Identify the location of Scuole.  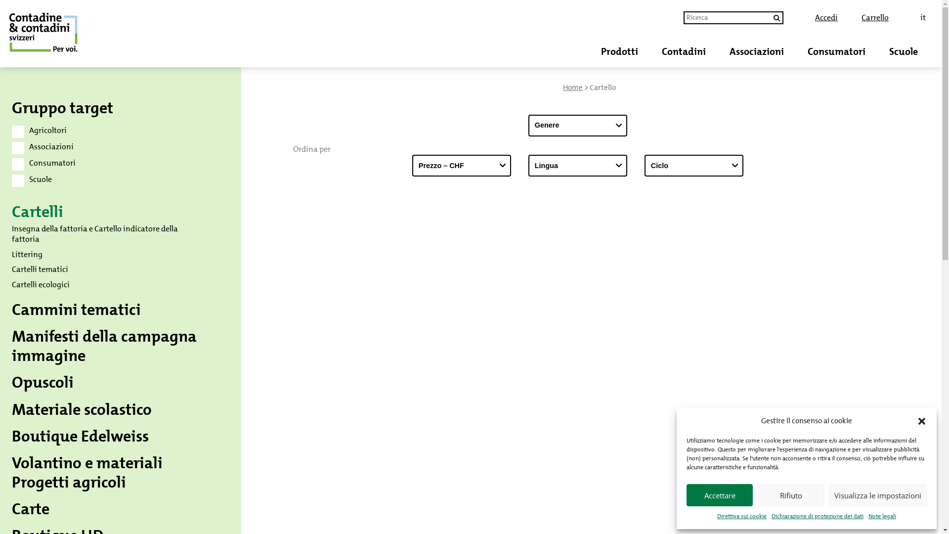
(904, 51).